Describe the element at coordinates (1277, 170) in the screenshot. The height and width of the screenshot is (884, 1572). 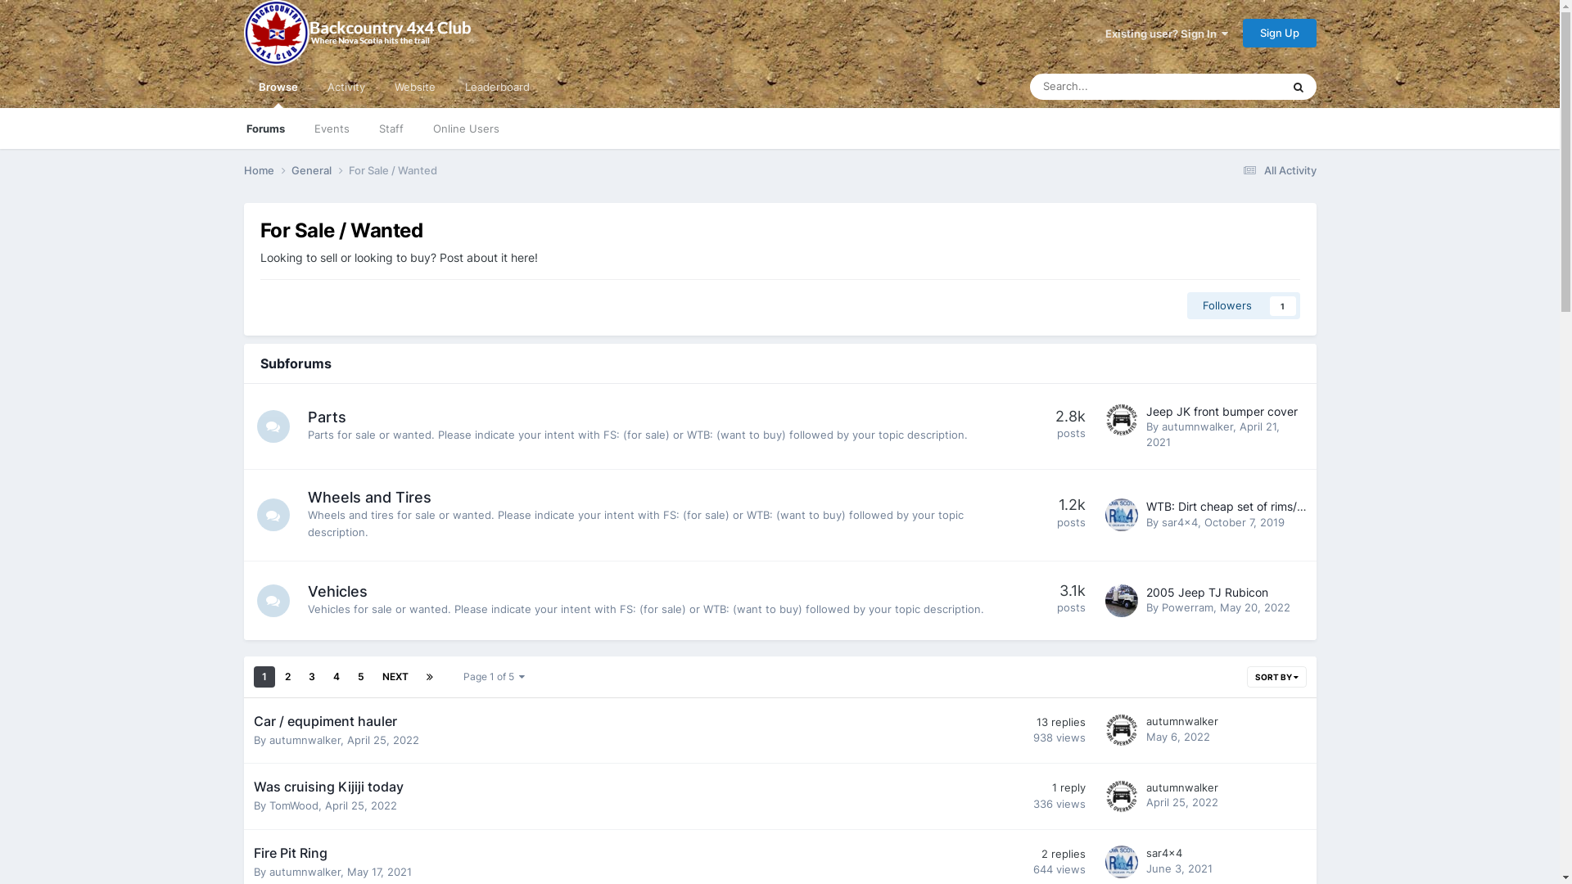
I see `All Activity` at that location.